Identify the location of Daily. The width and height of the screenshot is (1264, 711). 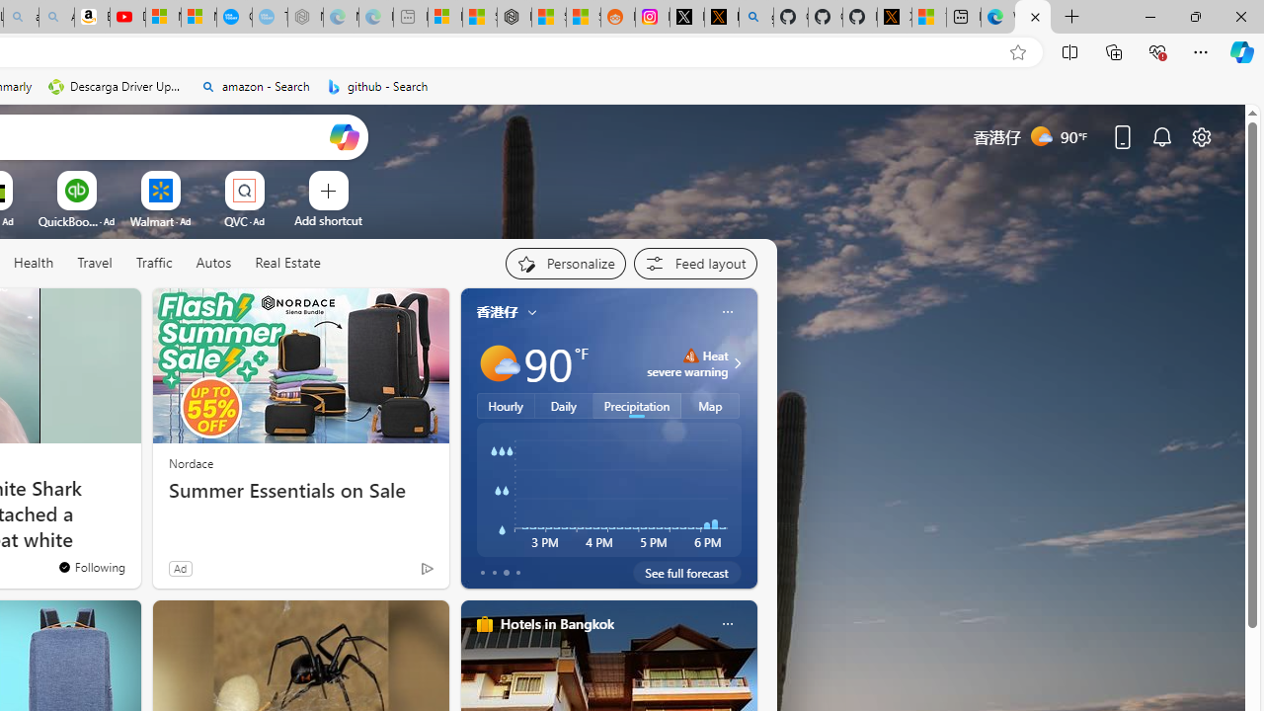
(564, 406).